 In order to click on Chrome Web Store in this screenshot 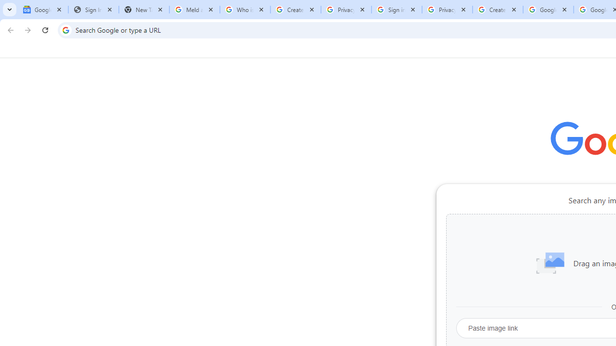, I will do `click(562, 242)`.